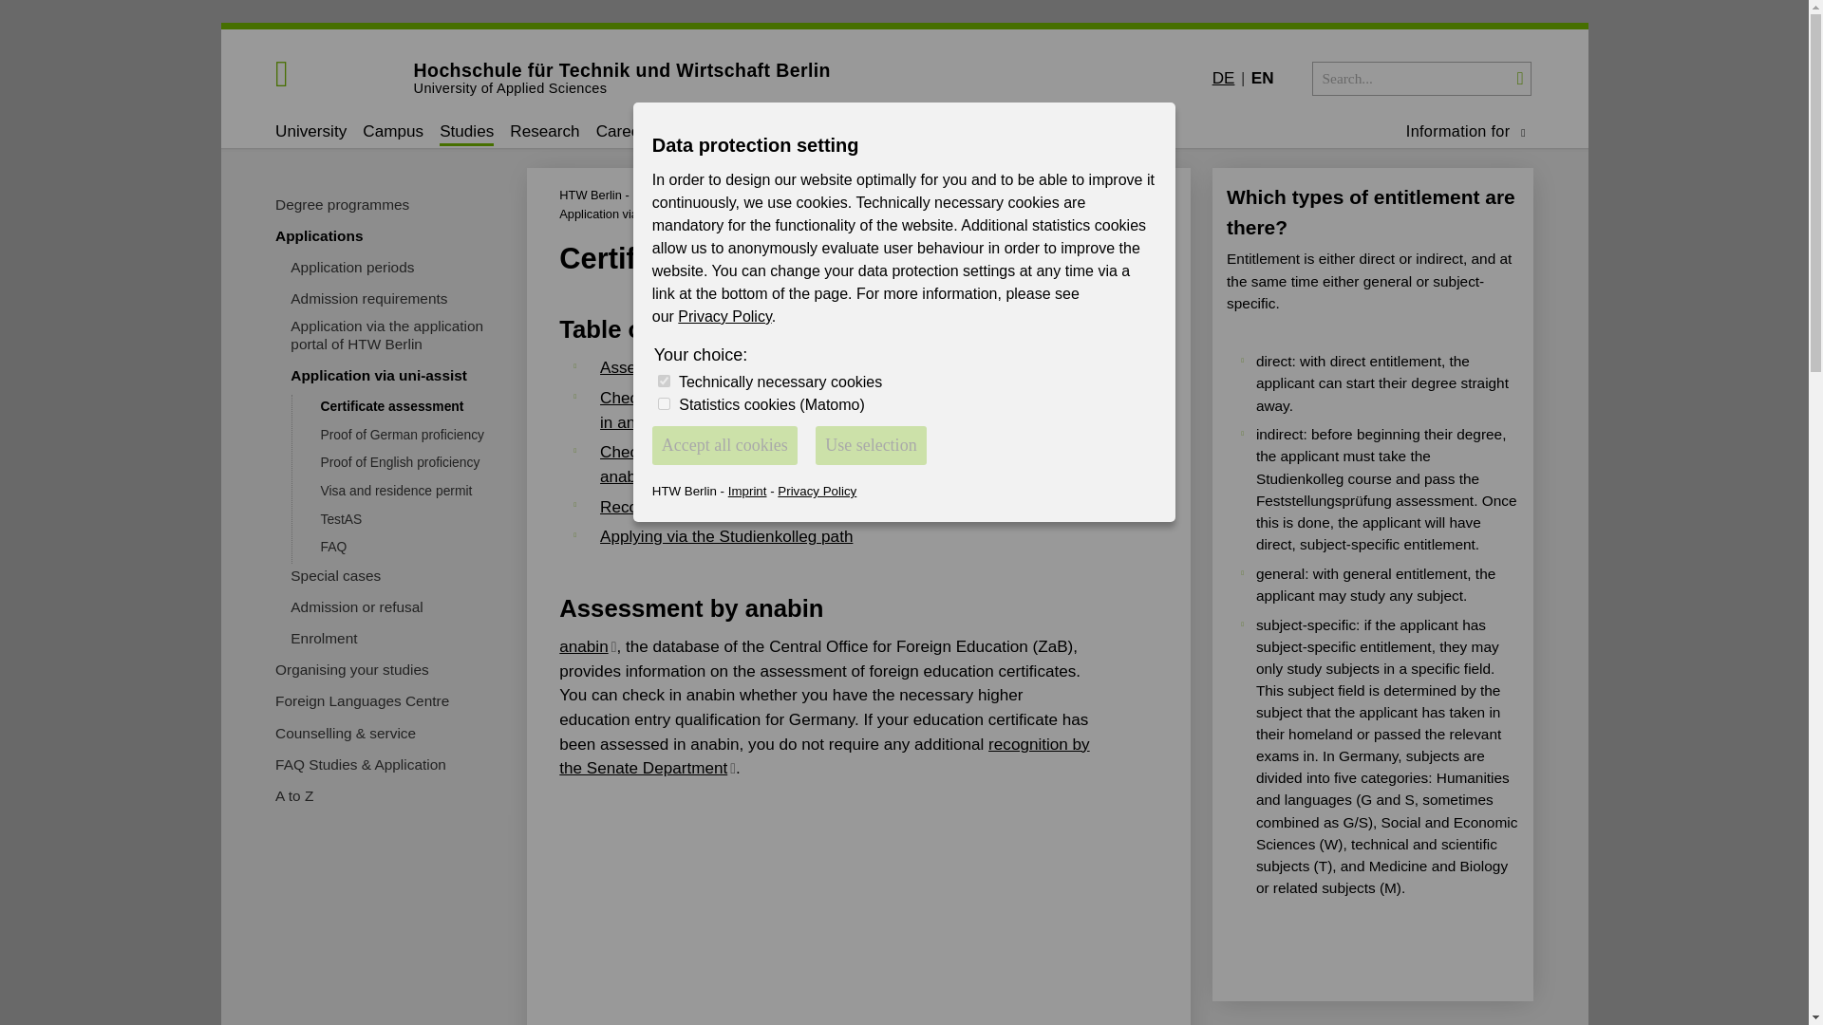 The width and height of the screenshot is (1823, 1025). What do you see at coordinates (725, 536) in the screenshot?
I see `Applying via the Studienkolleg path` at bounding box center [725, 536].